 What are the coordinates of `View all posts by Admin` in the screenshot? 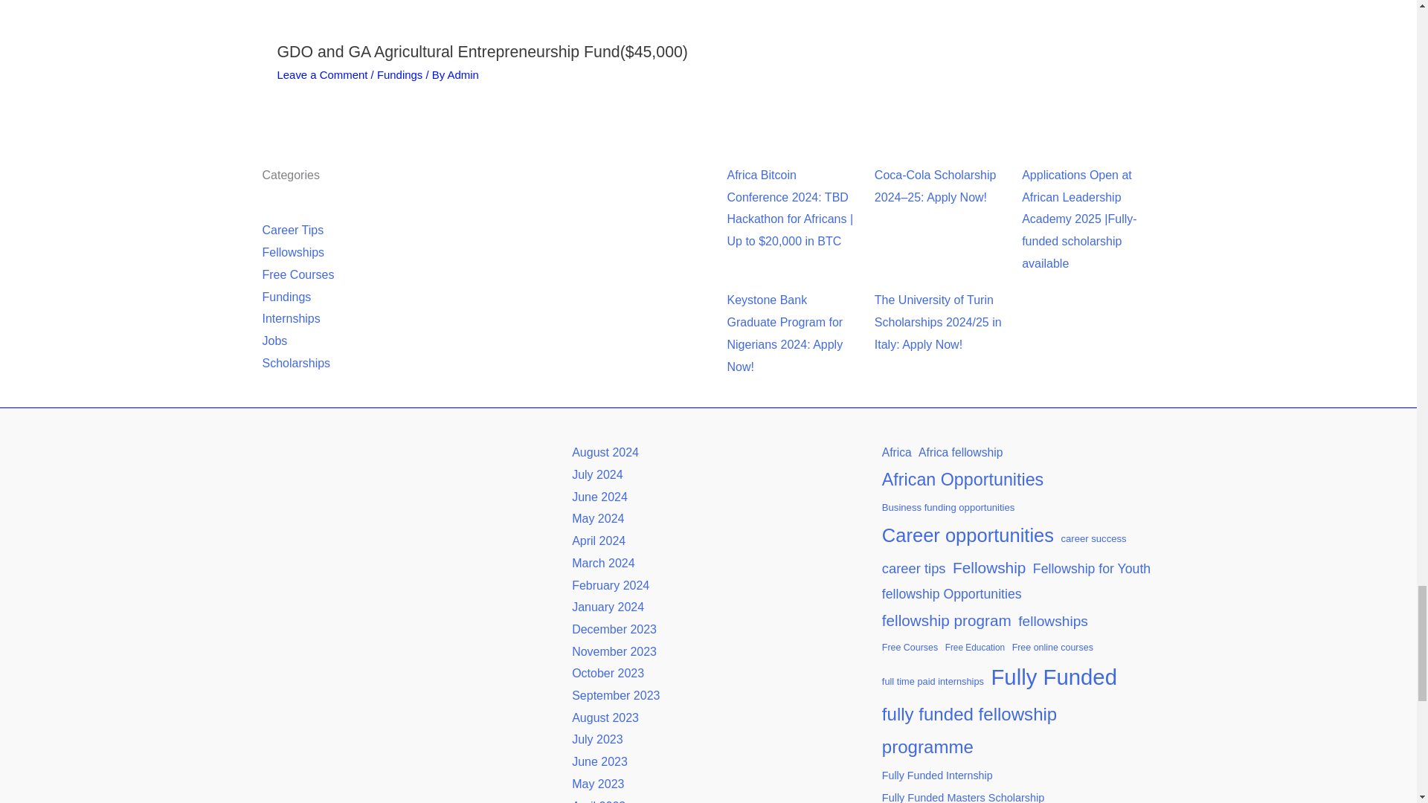 It's located at (463, 74).